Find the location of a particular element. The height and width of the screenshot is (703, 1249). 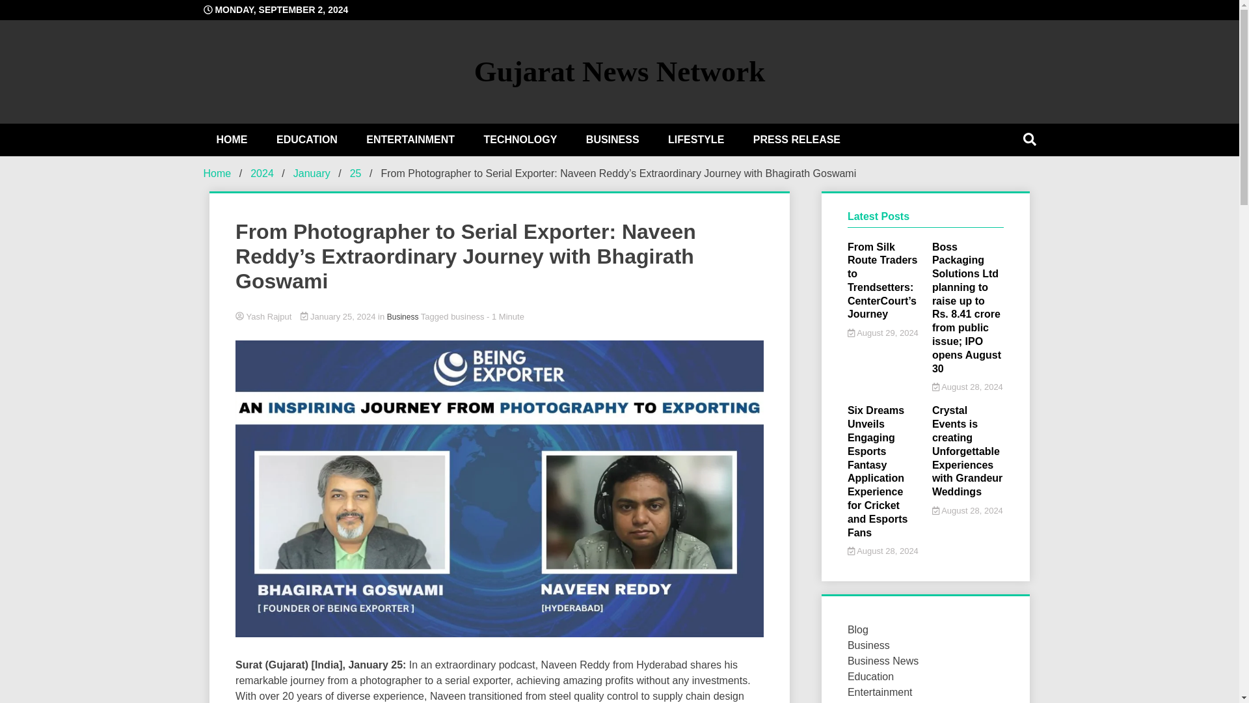

LIFESTYLE is located at coordinates (695, 139).